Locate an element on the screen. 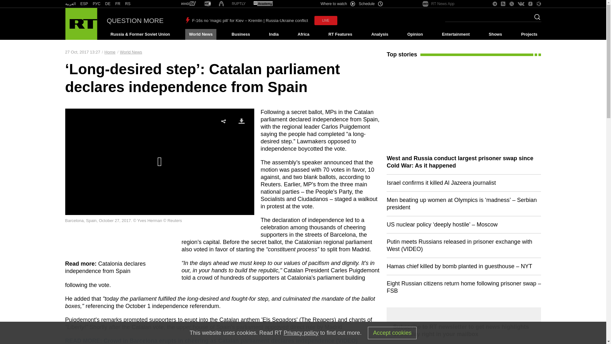 The width and height of the screenshot is (611, 344). Opinion is located at coordinates (415, 34).